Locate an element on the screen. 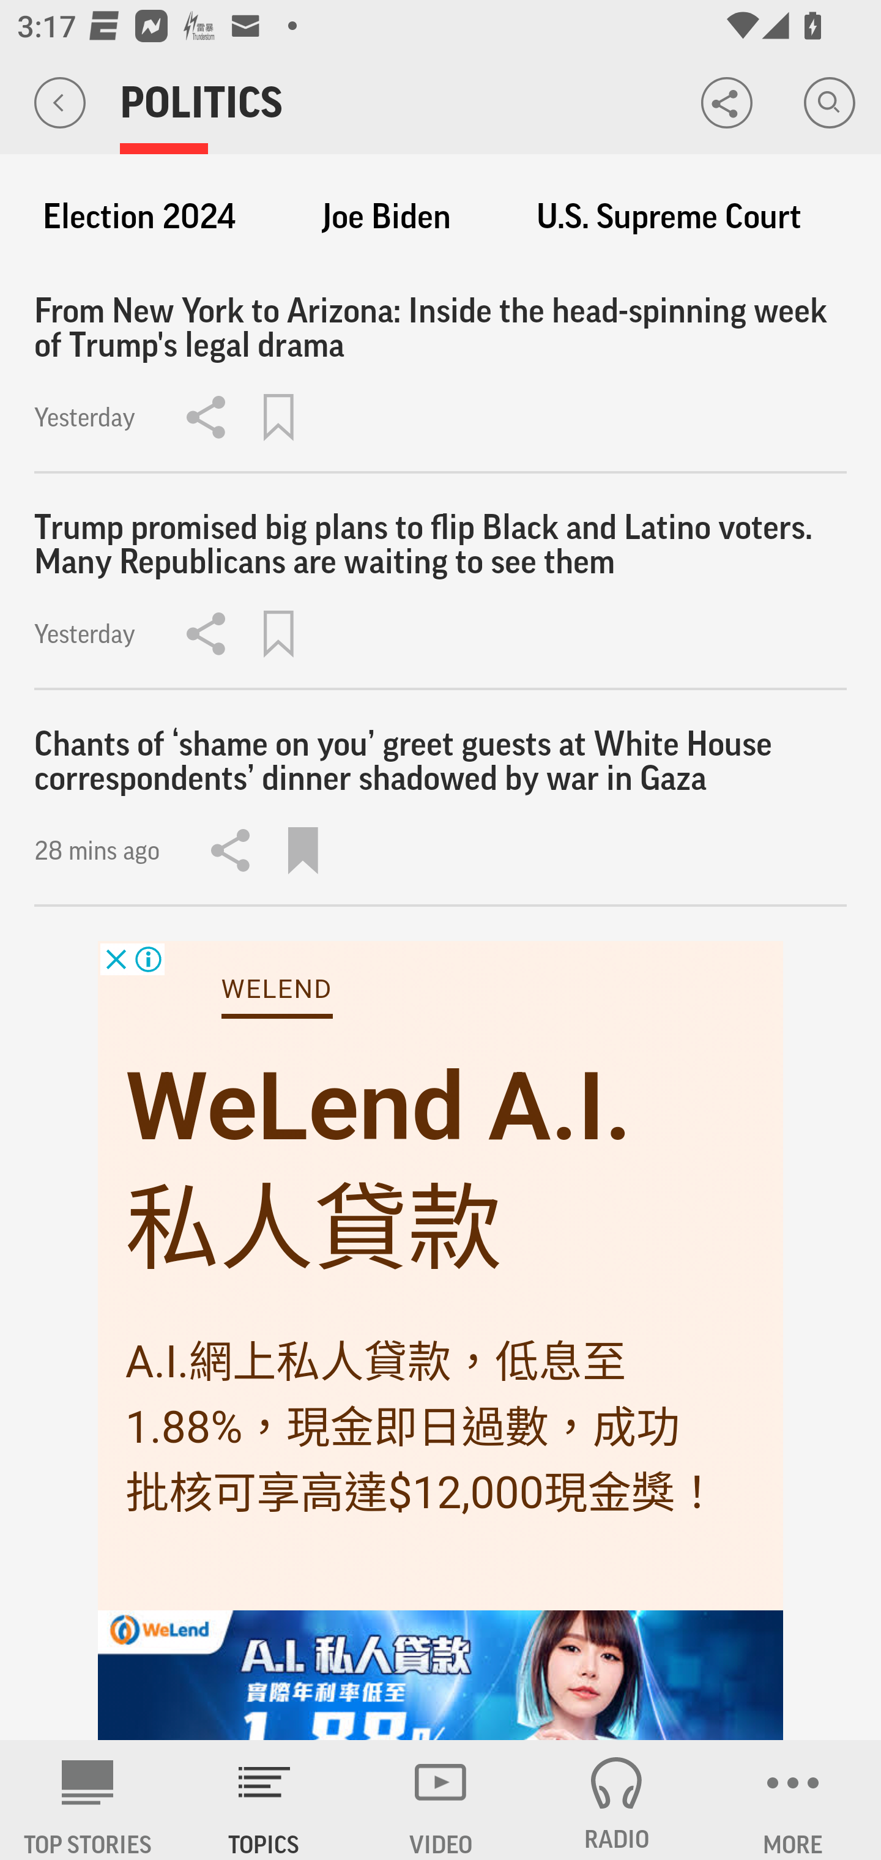 The height and width of the screenshot is (1860, 881). TOPICS is located at coordinates (264, 1800).